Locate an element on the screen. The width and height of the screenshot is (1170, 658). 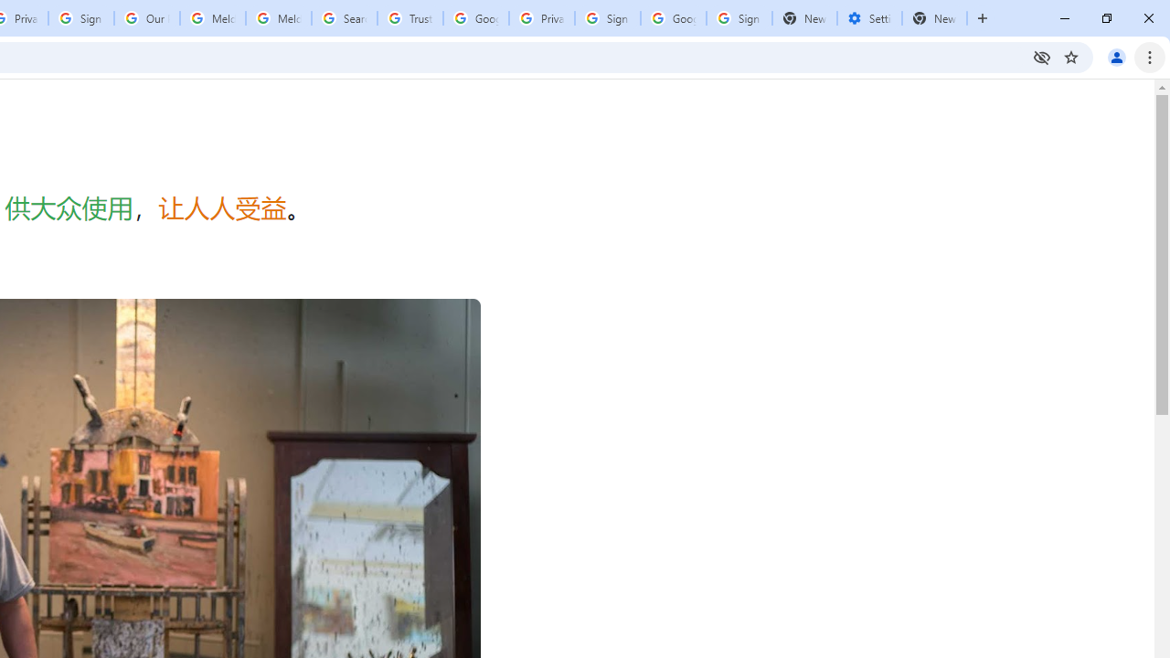
Sign in - Google Accounts is located at coordinates (607, 18).